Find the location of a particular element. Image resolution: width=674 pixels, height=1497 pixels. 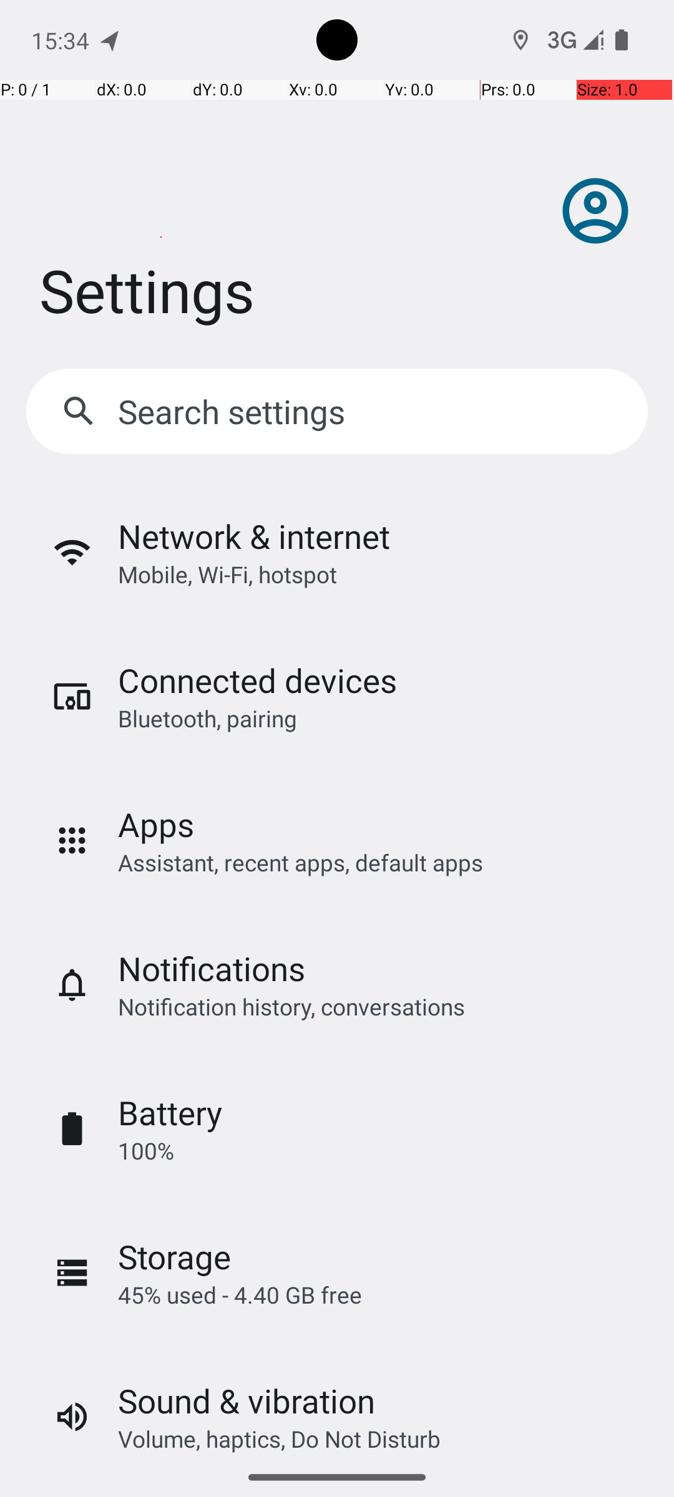

Search settings is located at coordinates (235, 412).